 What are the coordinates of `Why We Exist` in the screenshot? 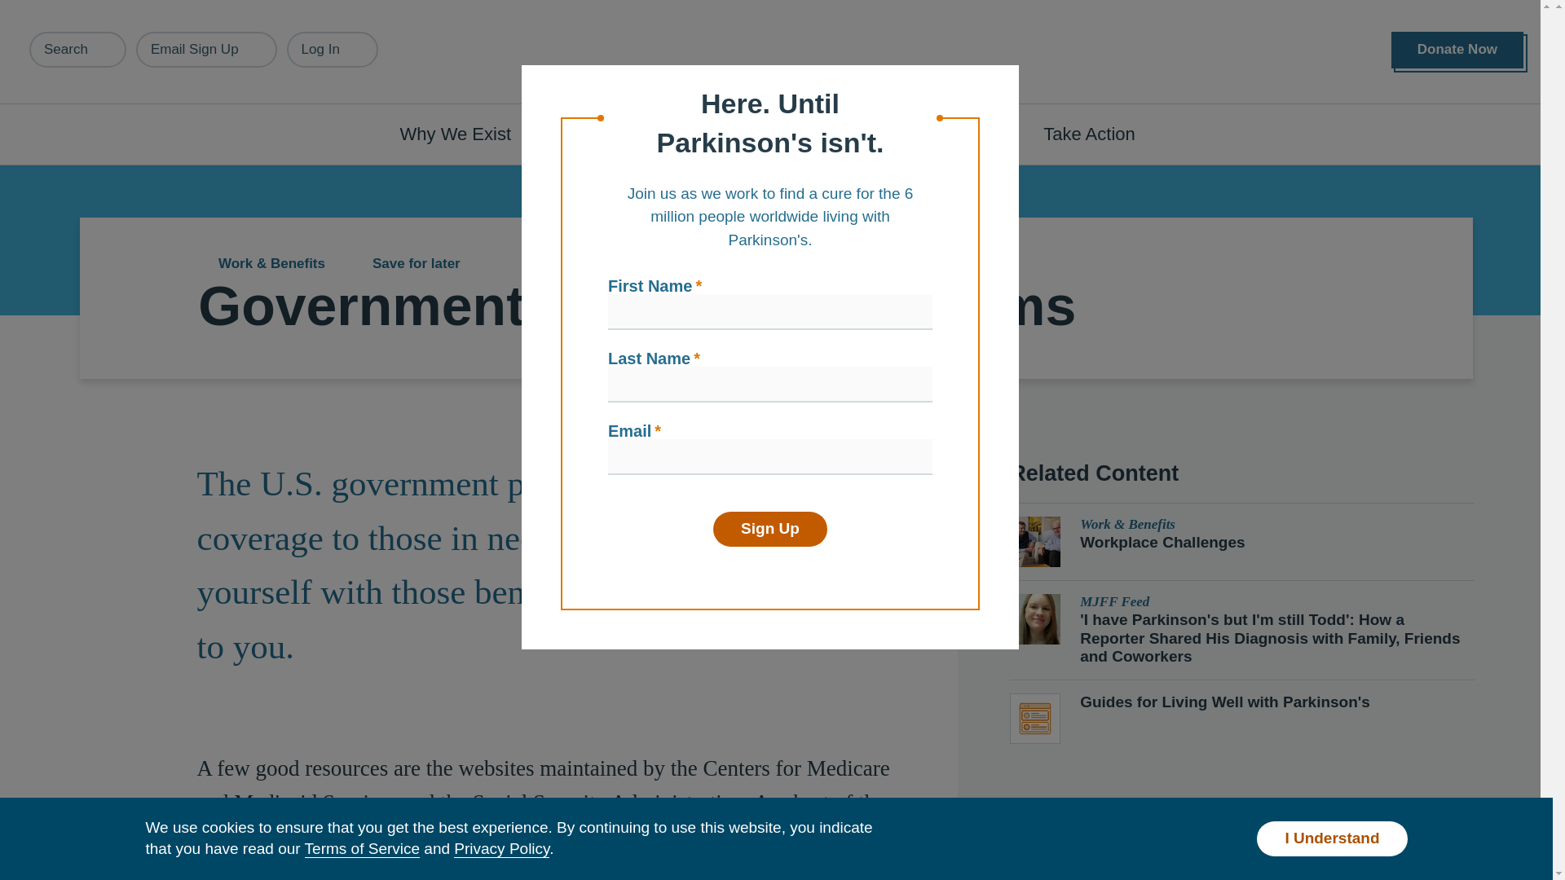 It's located at (465, 134).